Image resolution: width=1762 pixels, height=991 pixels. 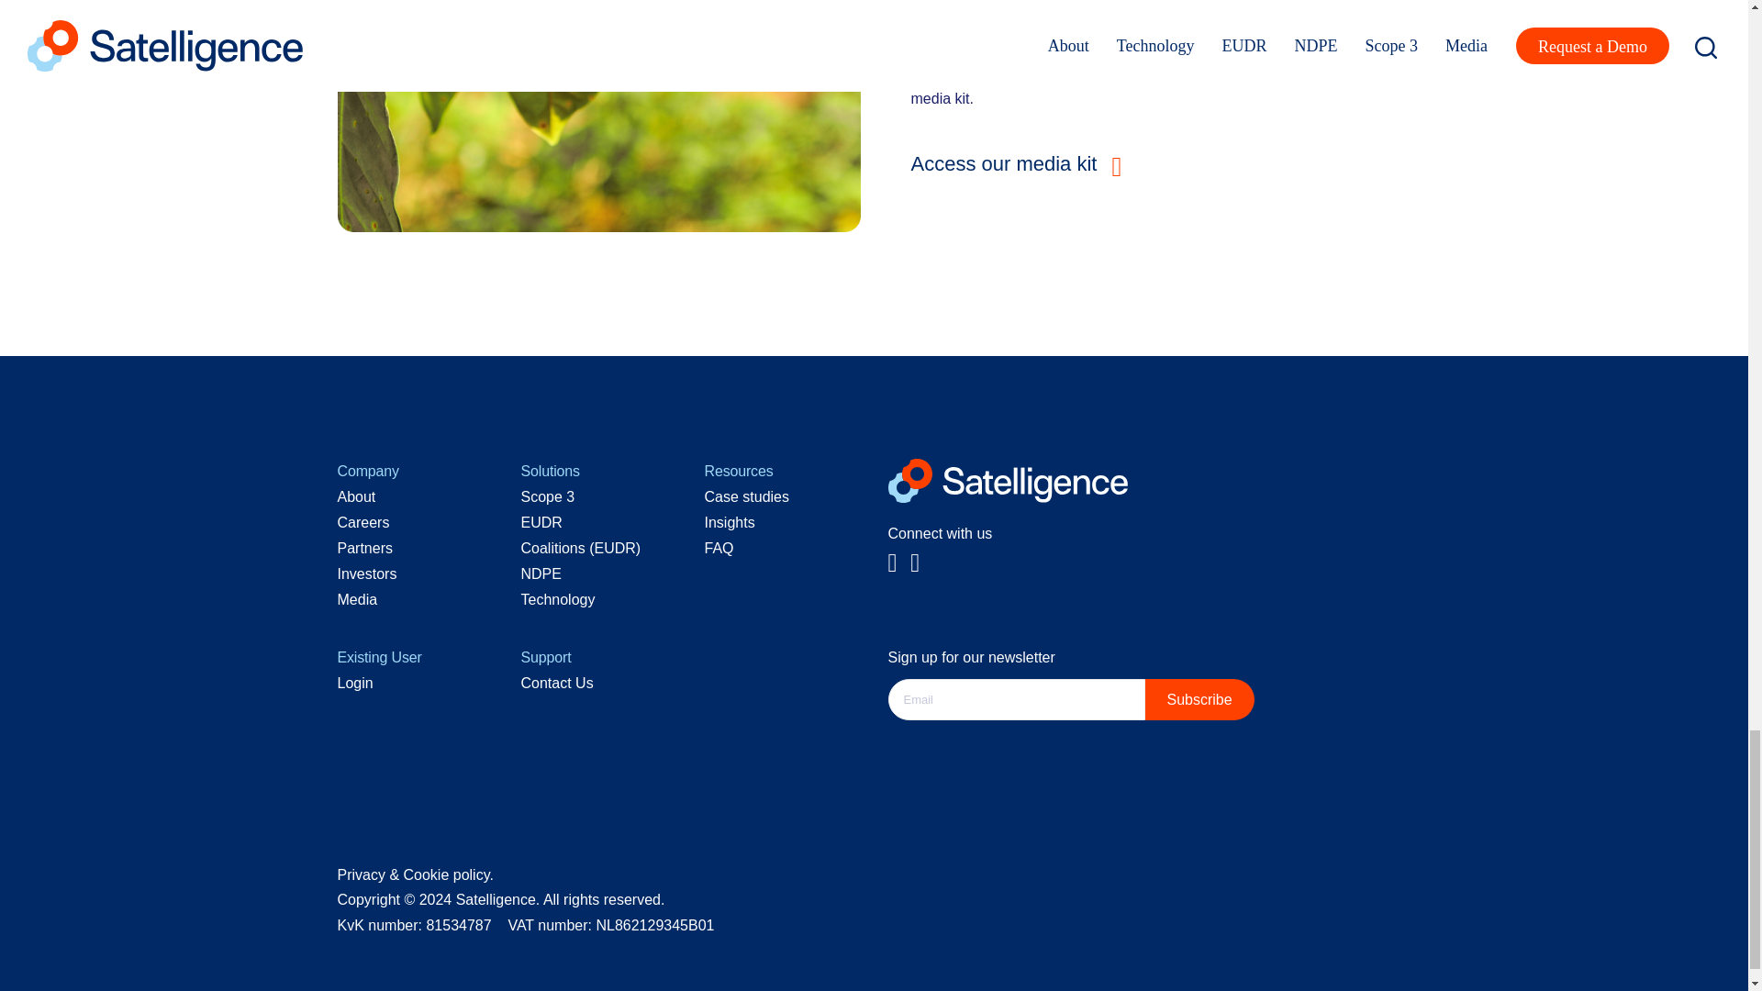 What do you see at coordinates (549, 496) in the screenshot?
I see `Scope 3` at bounding box center [549, 496].